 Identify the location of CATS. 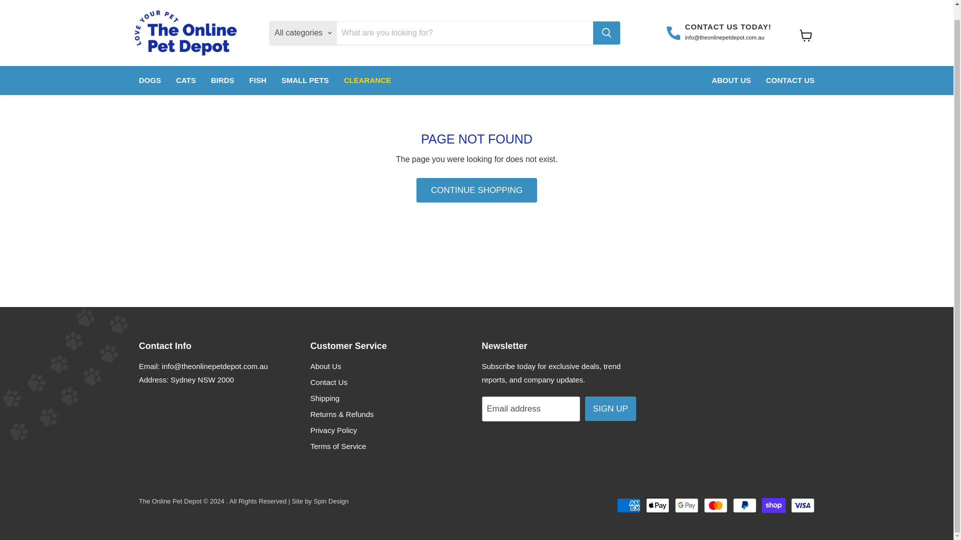
(186, 67).